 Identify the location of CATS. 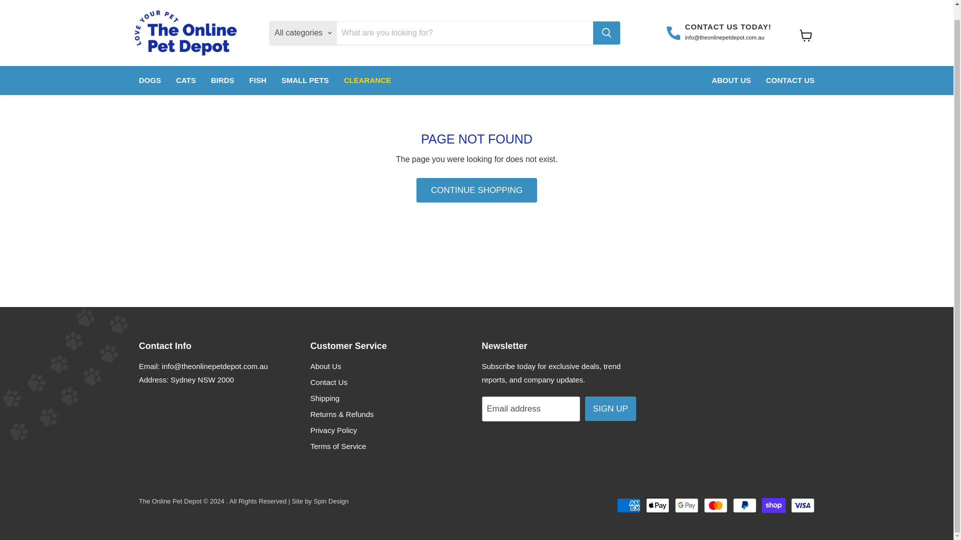
(186, 67).